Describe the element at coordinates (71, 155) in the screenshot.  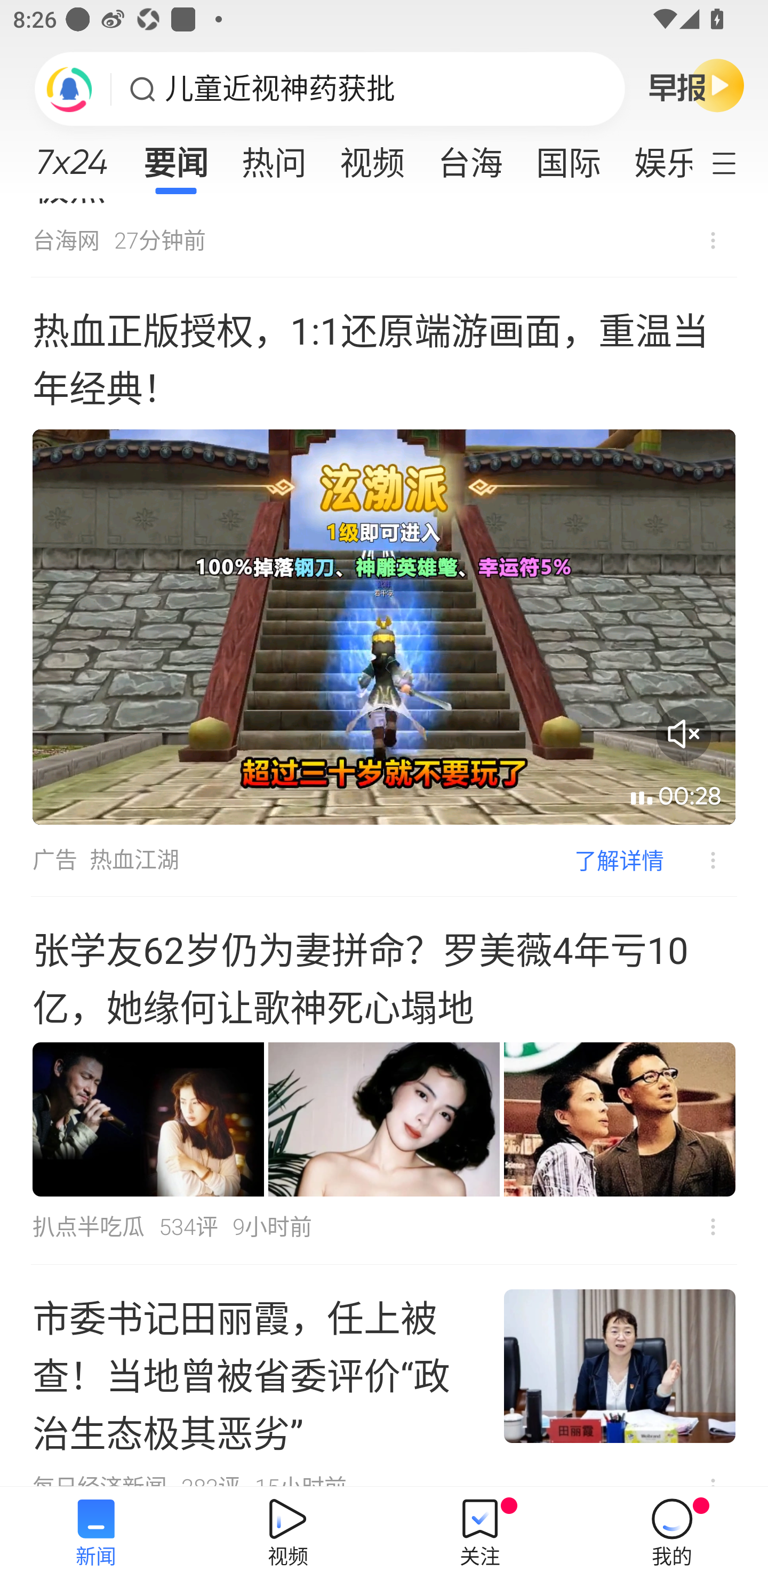
I see `7x24` at that location.